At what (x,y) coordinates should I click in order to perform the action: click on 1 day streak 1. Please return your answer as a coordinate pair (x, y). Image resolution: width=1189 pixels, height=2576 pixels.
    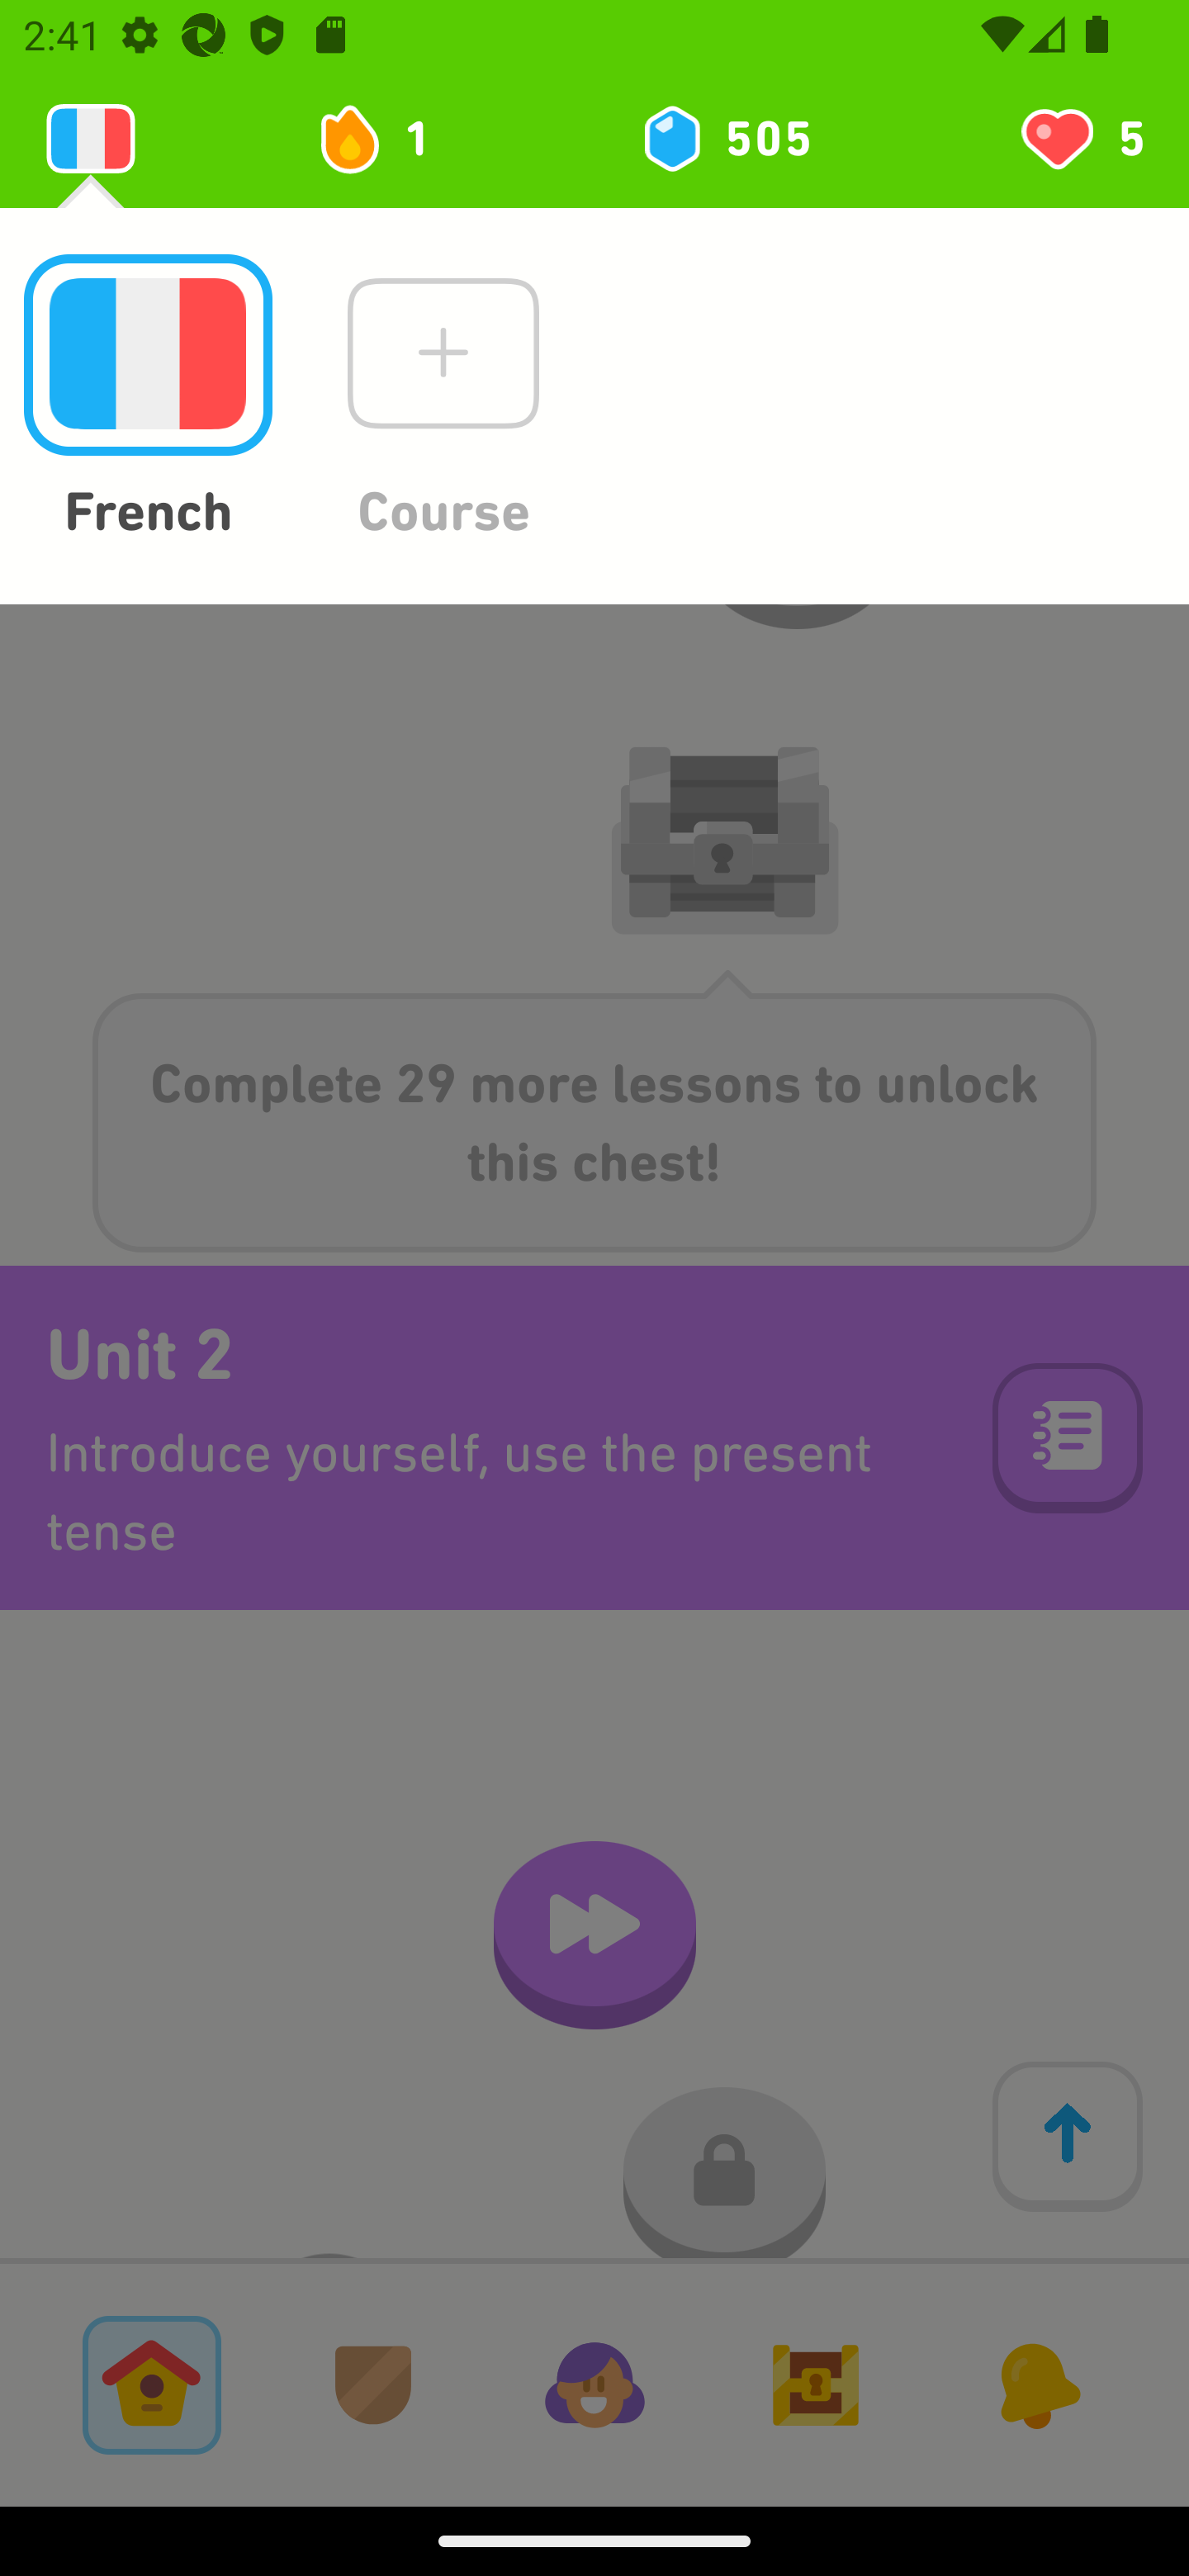
    Looking at the image, I should click on (388, 139).